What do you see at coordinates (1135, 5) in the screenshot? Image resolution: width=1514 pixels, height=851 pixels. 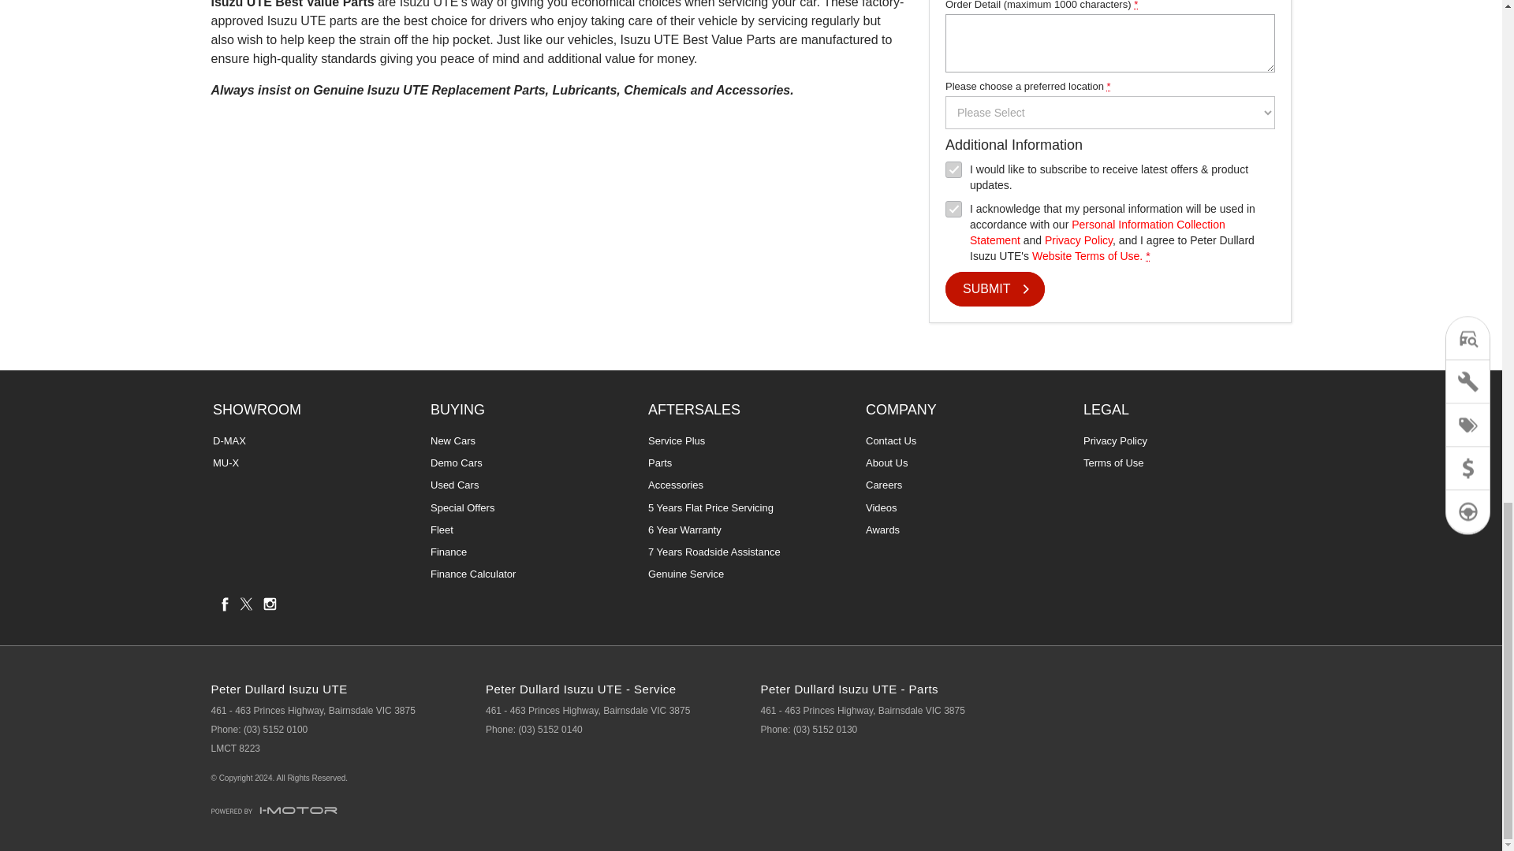 I see `This field is required.` at bounding box center [1135, 5].